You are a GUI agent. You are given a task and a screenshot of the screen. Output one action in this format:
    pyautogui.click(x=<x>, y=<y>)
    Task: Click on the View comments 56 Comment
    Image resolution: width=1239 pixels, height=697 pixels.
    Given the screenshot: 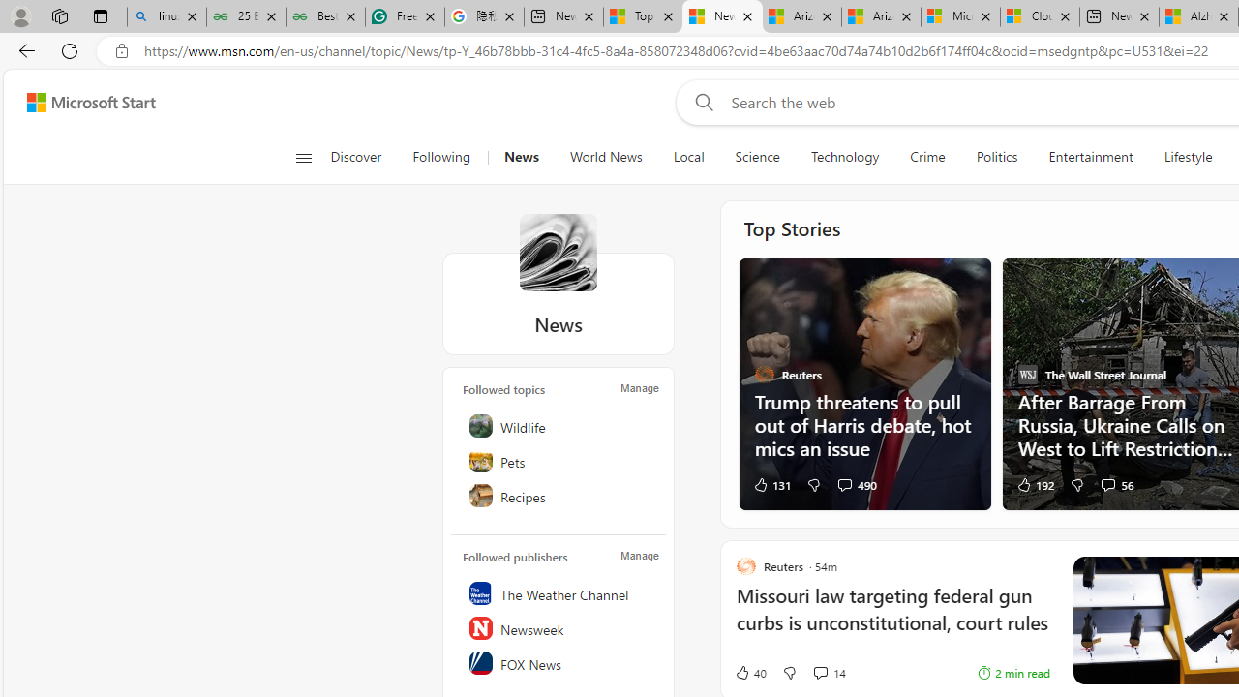 What is the action you would take?
    pyautogui.click(x=1115, y=484)
    